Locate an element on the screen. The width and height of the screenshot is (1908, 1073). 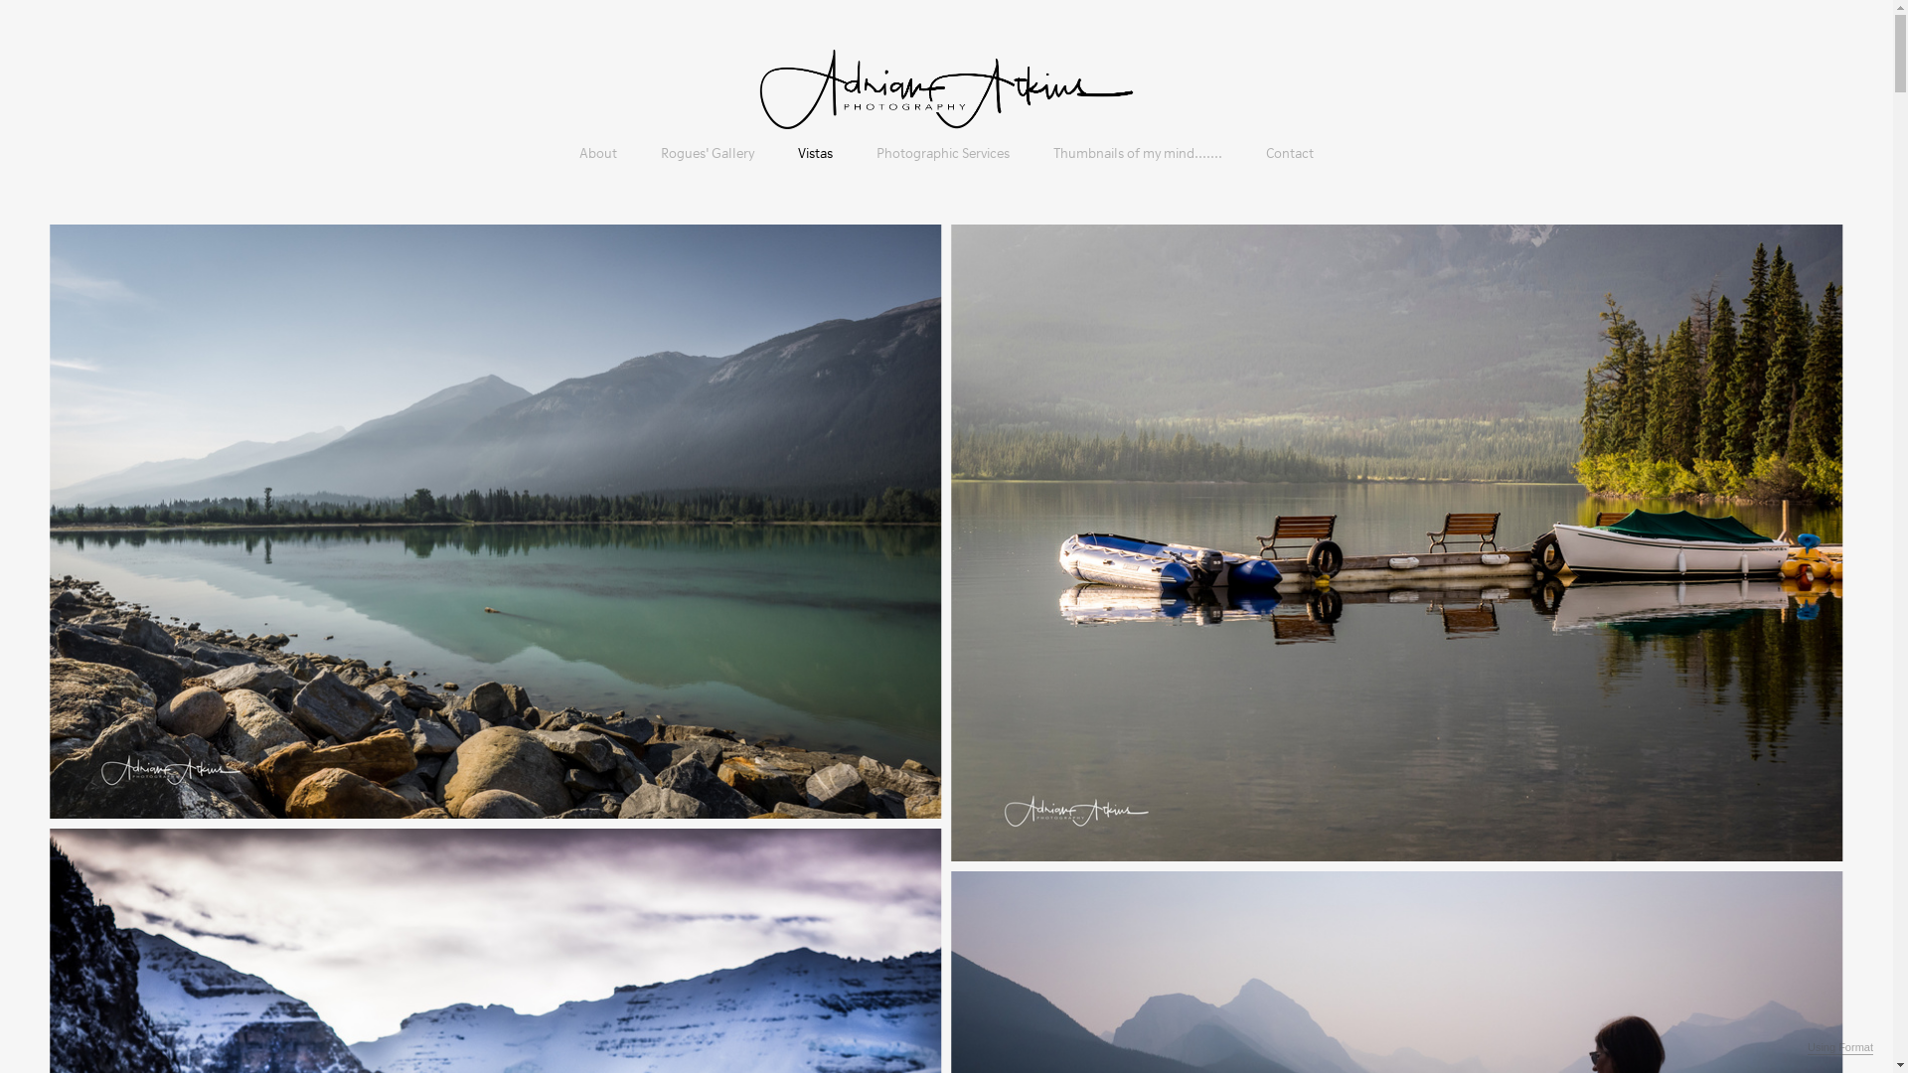
Photographic Services is located at coordinates (943, 153).